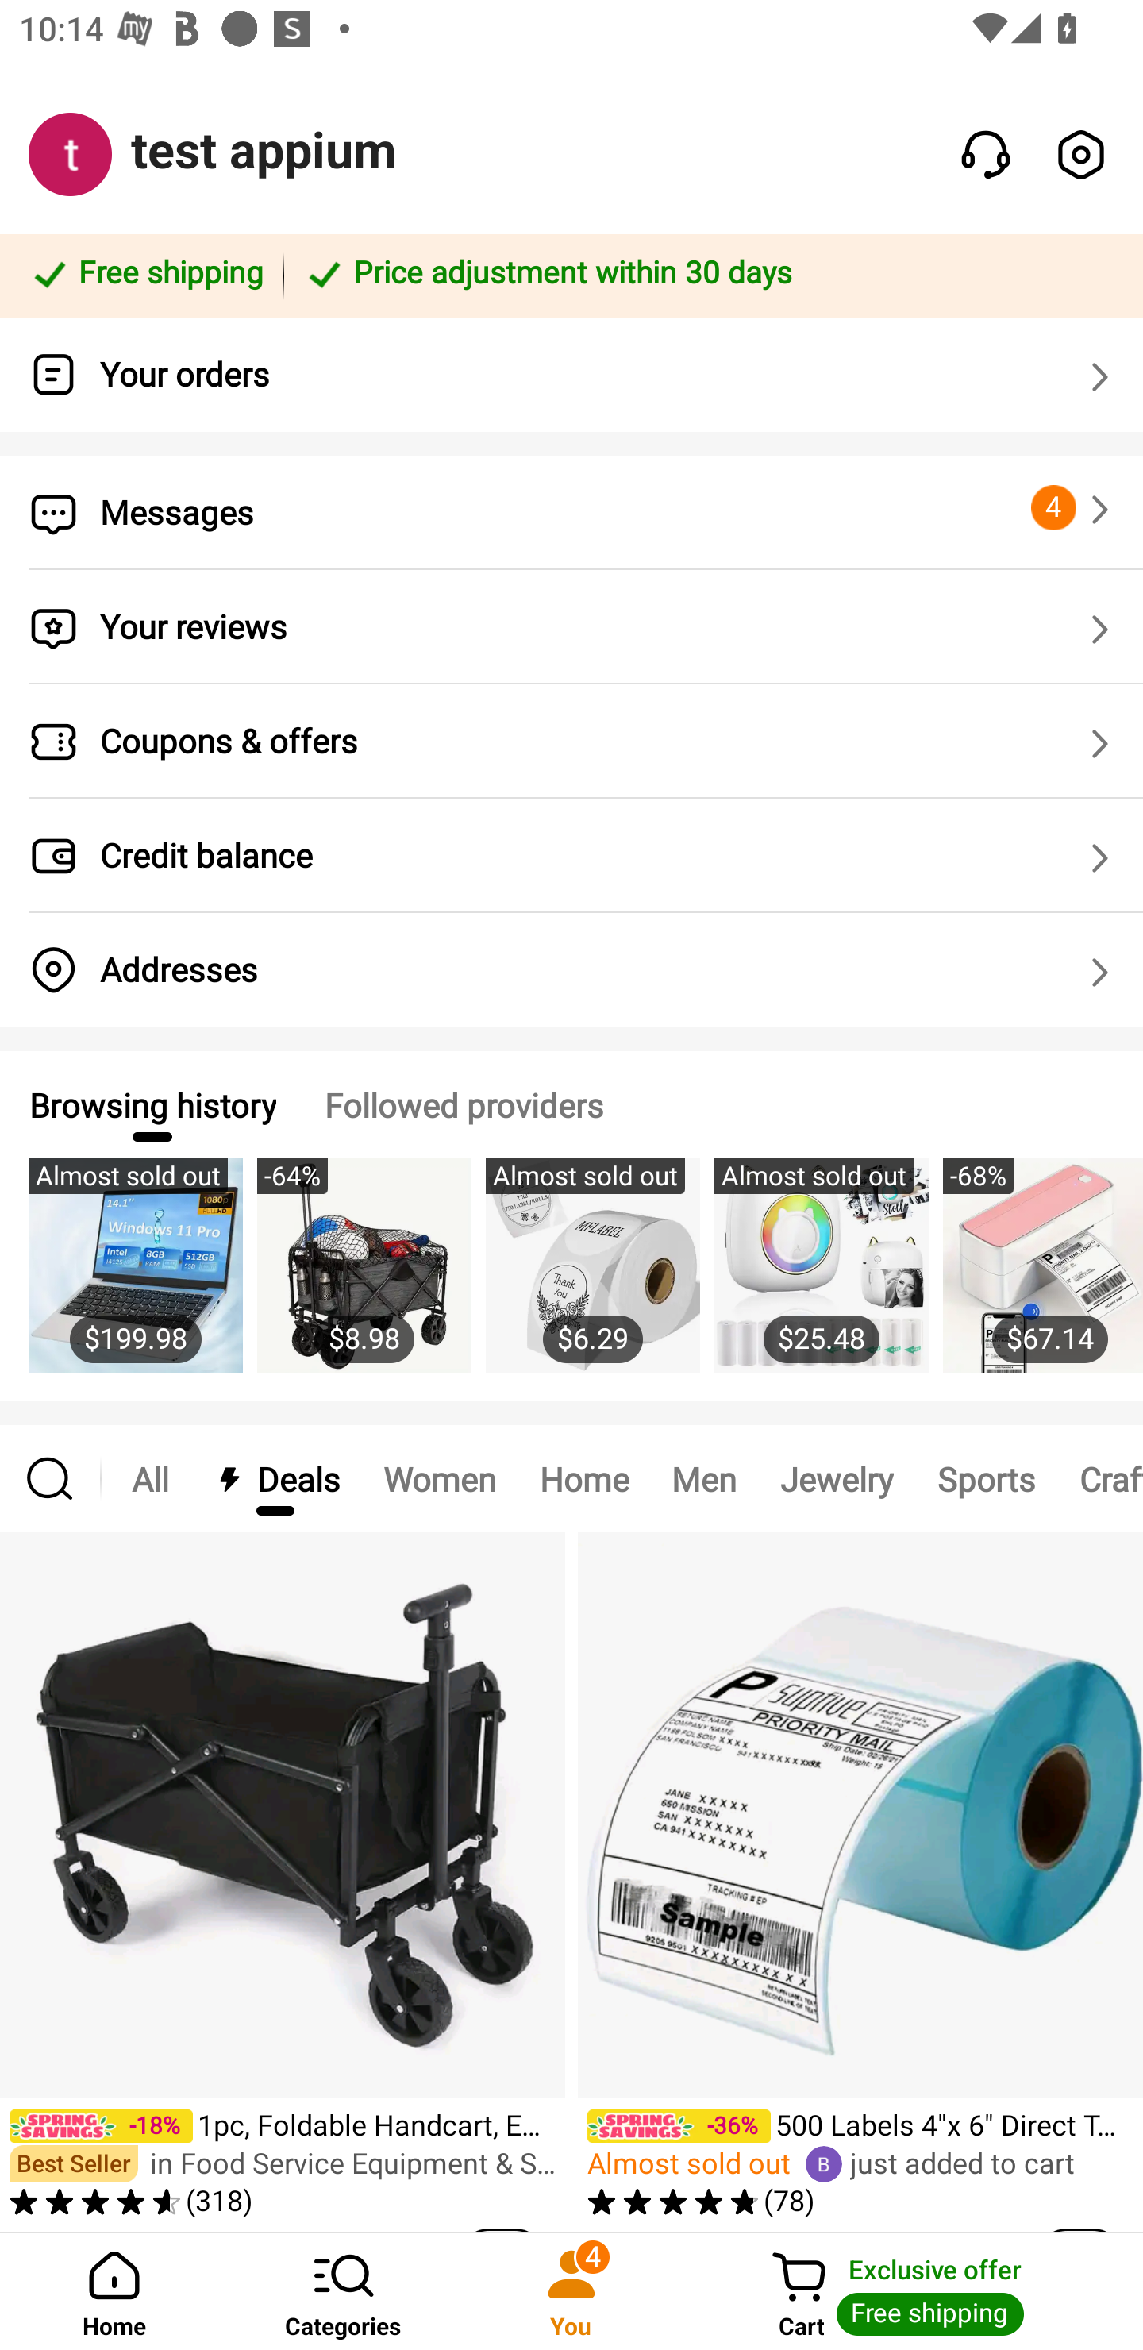  What do you see at coordinates (914, 2291) in the screenshot?
I see `Cart Cart Exclusive offer` at bounding box center [914, 2291].